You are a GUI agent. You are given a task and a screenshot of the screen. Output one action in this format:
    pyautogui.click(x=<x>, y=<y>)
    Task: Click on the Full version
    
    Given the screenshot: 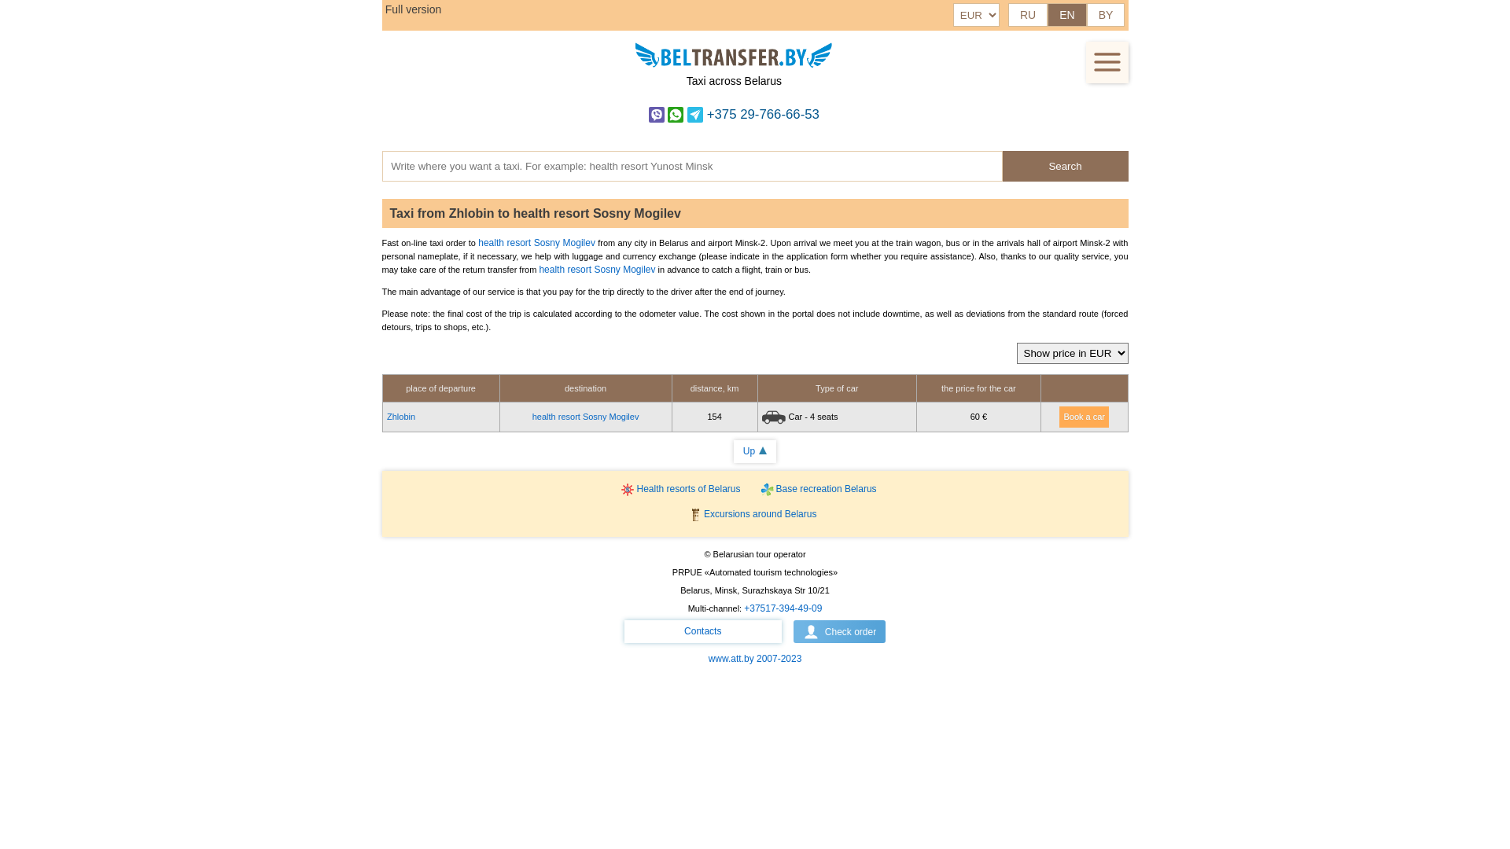 What is the action you would take?
    pyautogui.click(x=414, y=9)
    